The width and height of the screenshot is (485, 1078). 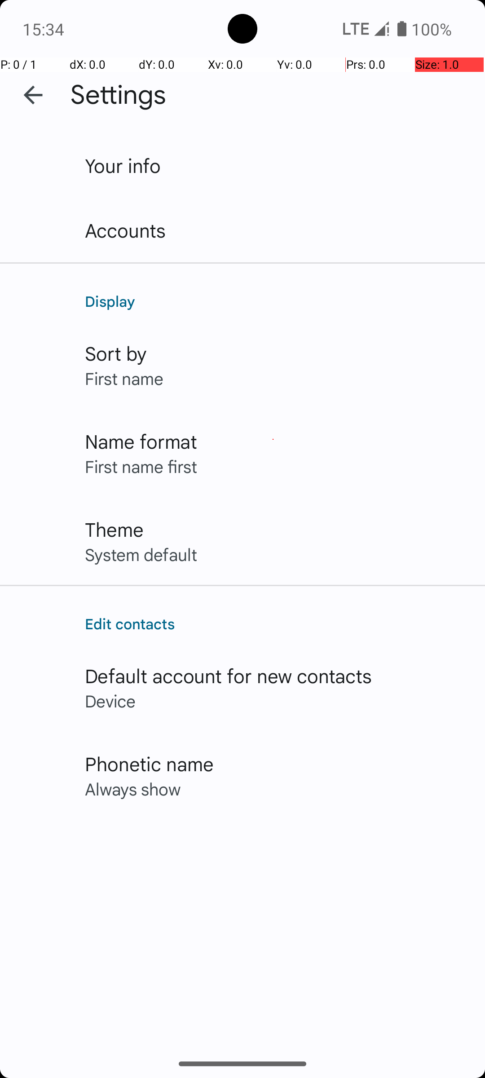 What do you see at coordinates (123, 165) in the screenshot?
I see `Your info` at bounding box center [123, 165].